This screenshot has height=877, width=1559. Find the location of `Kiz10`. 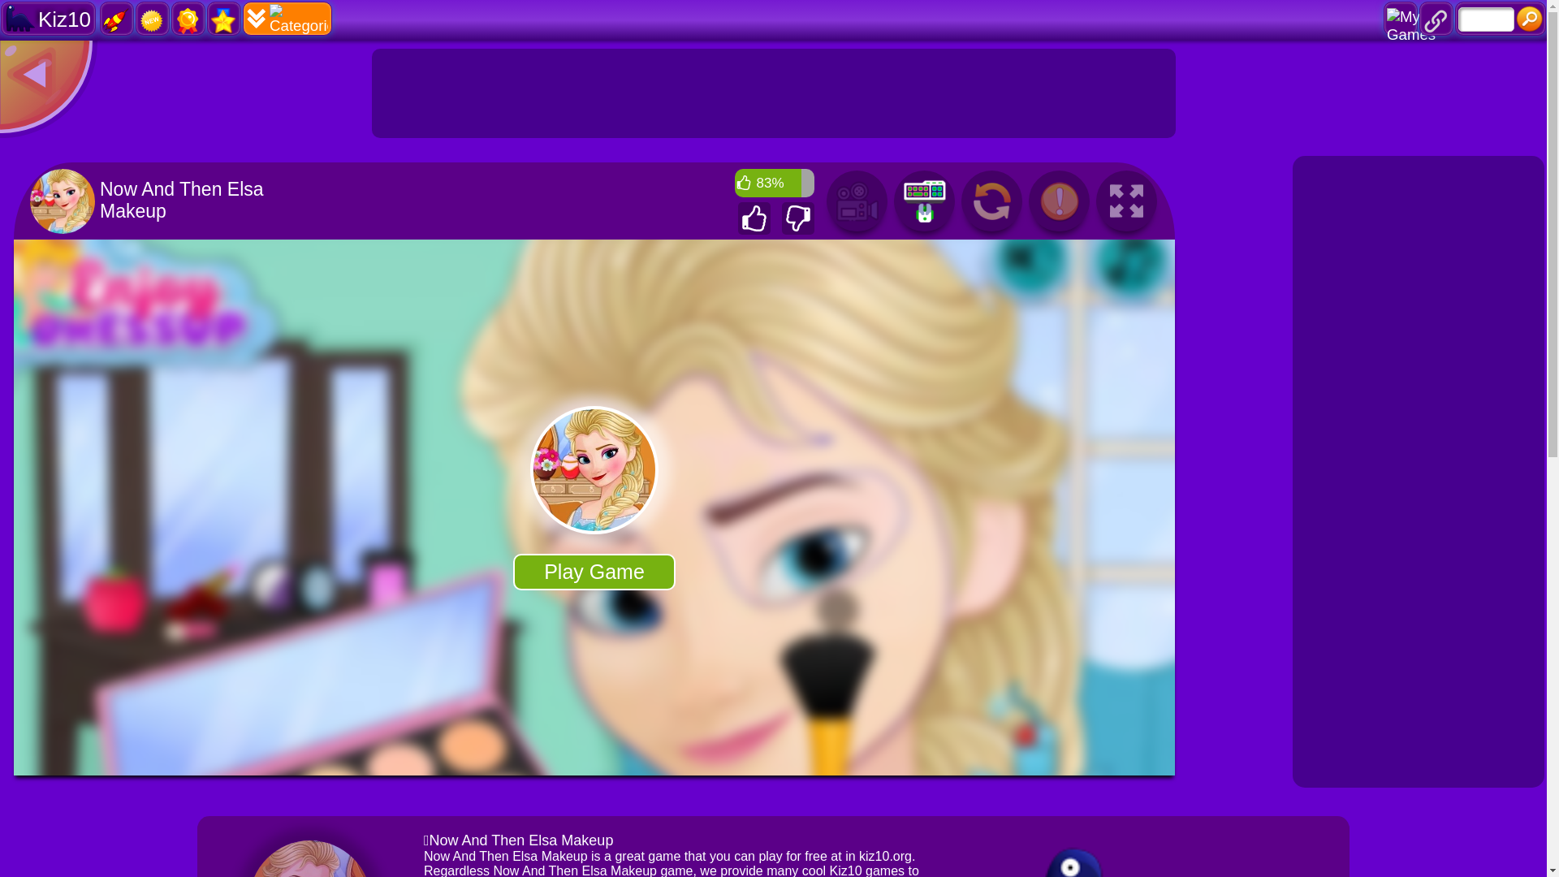

Kiz10 is located at coordinates (48, 19).